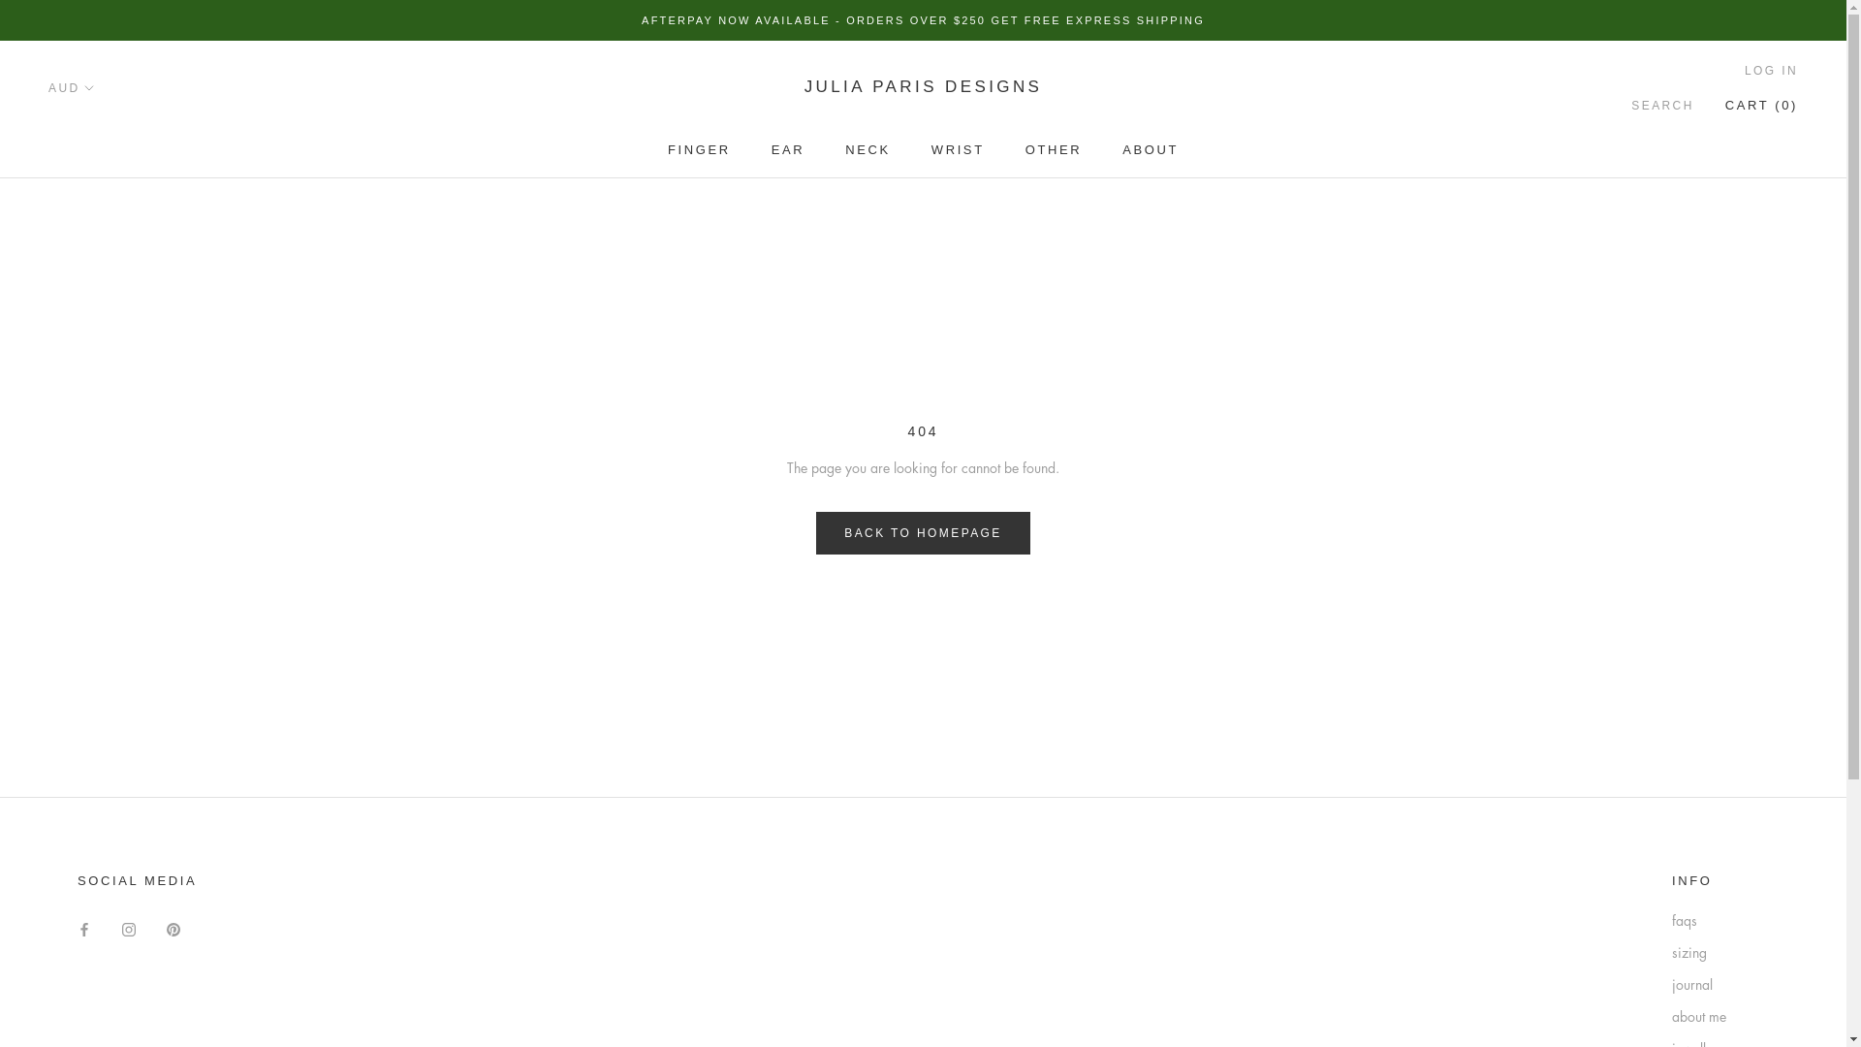 Image resolution: width=1861 pixels, height=1047 pixels. I want to click on JULIA PARIS DESIGNS, so click(924, 87).